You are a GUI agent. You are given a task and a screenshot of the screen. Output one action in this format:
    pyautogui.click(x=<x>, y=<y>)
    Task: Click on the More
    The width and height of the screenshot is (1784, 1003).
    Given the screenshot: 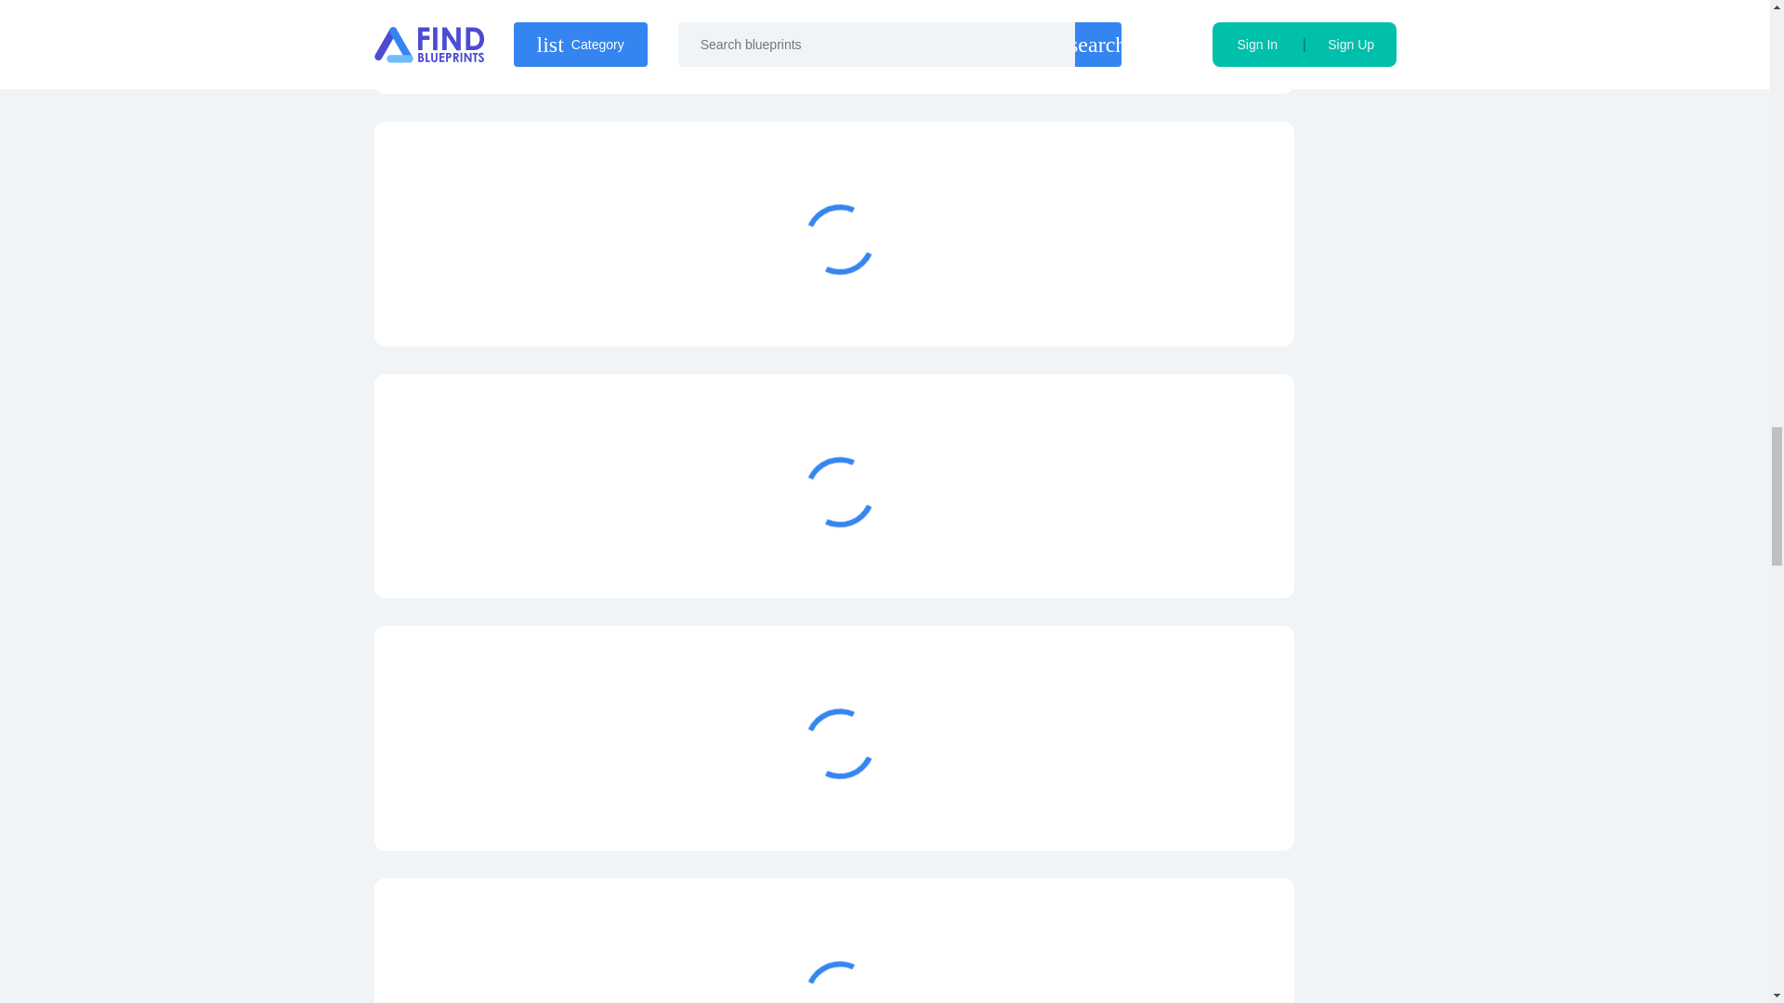 What is the action you would take?
    pyautogui.click(x=1180, y=301)
    